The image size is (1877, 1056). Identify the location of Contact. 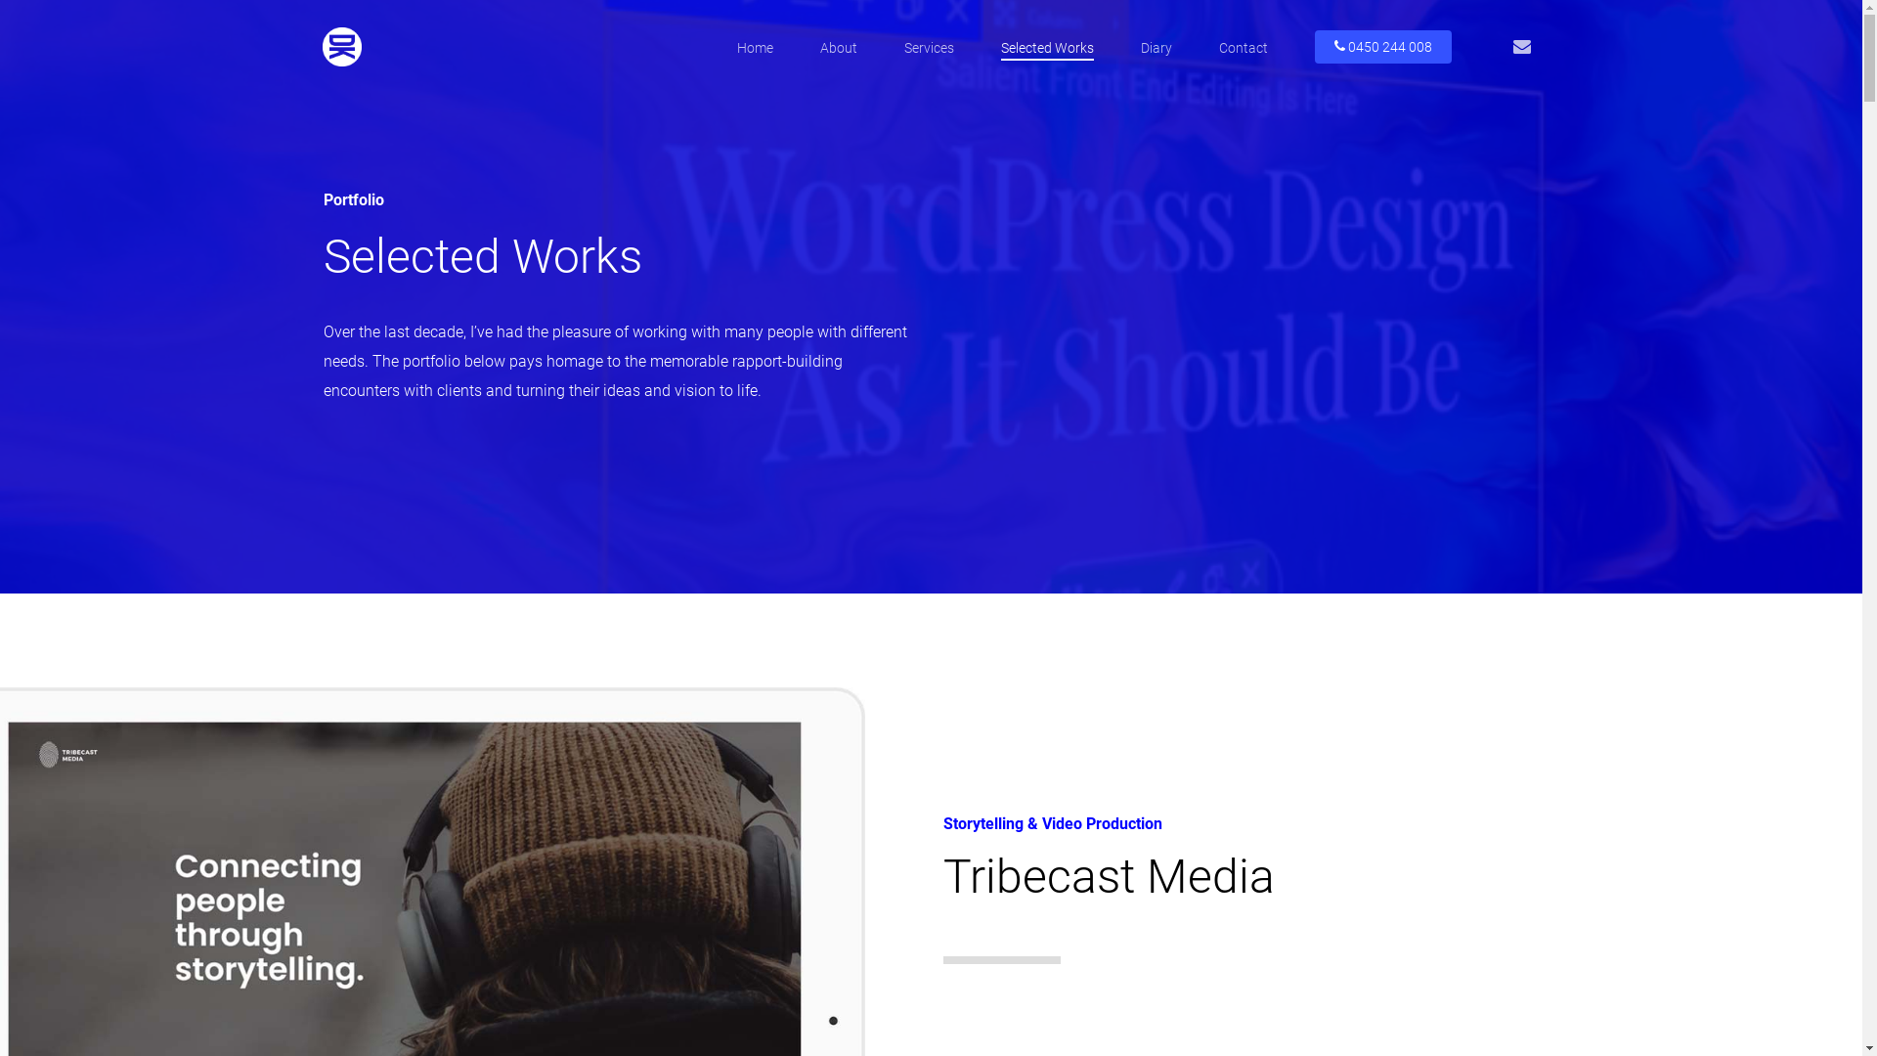
(1244, 48).